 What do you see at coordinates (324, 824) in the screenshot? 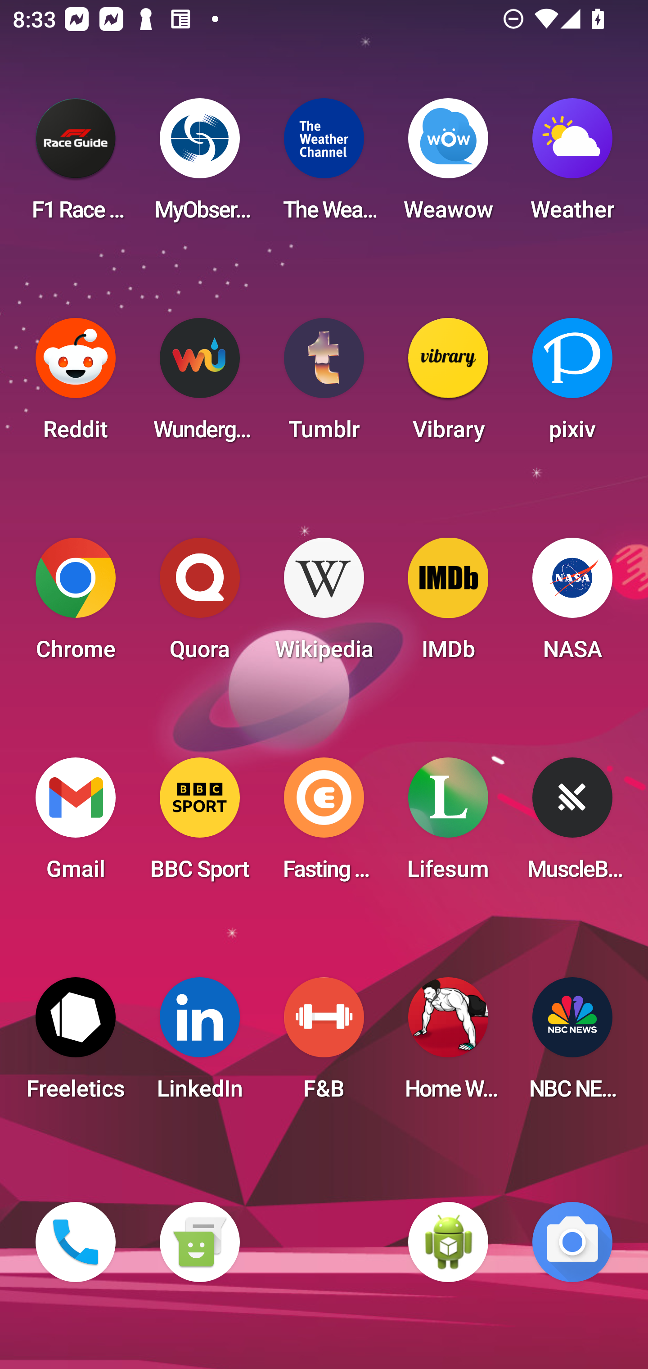
I see `Fasting Coach` at bounding box center [324, 824].